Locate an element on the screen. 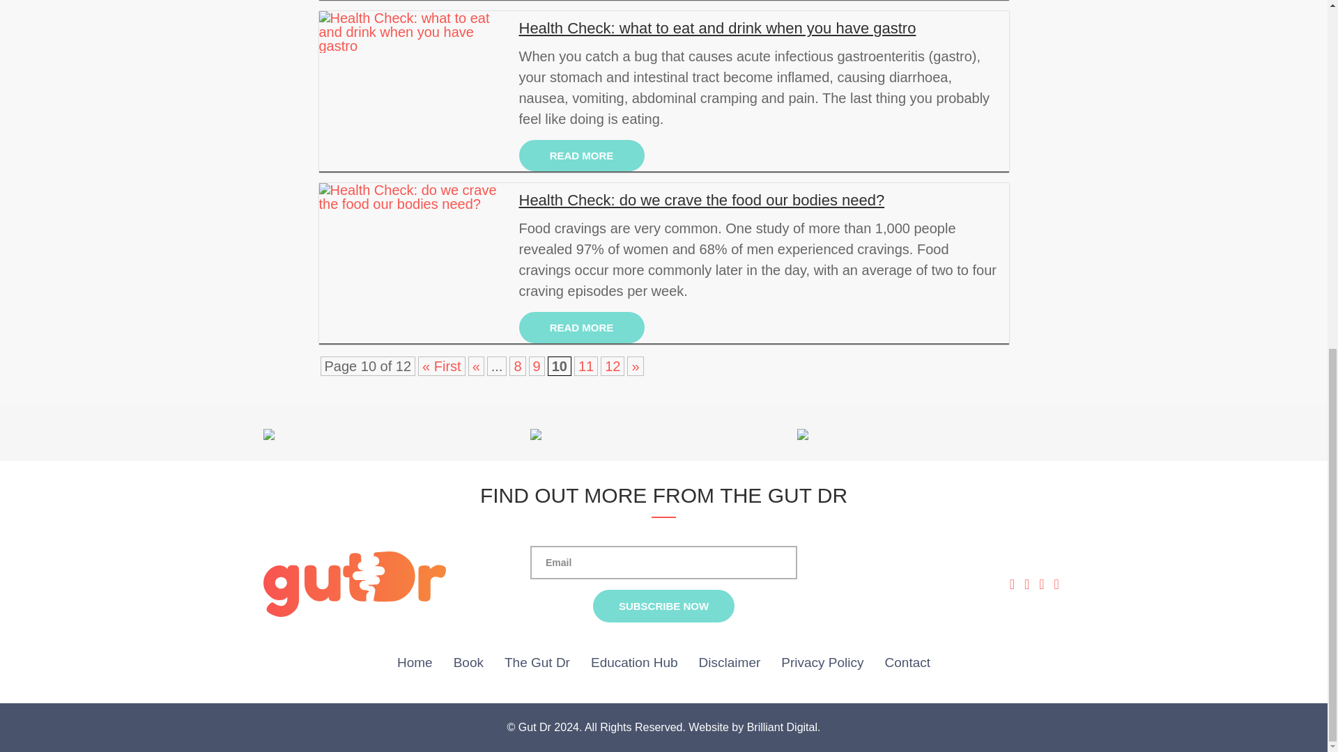 This screenshot has height=752, width=1338. Health Check: do we crave the food our bodies need? is located at coordinates (760, 201).